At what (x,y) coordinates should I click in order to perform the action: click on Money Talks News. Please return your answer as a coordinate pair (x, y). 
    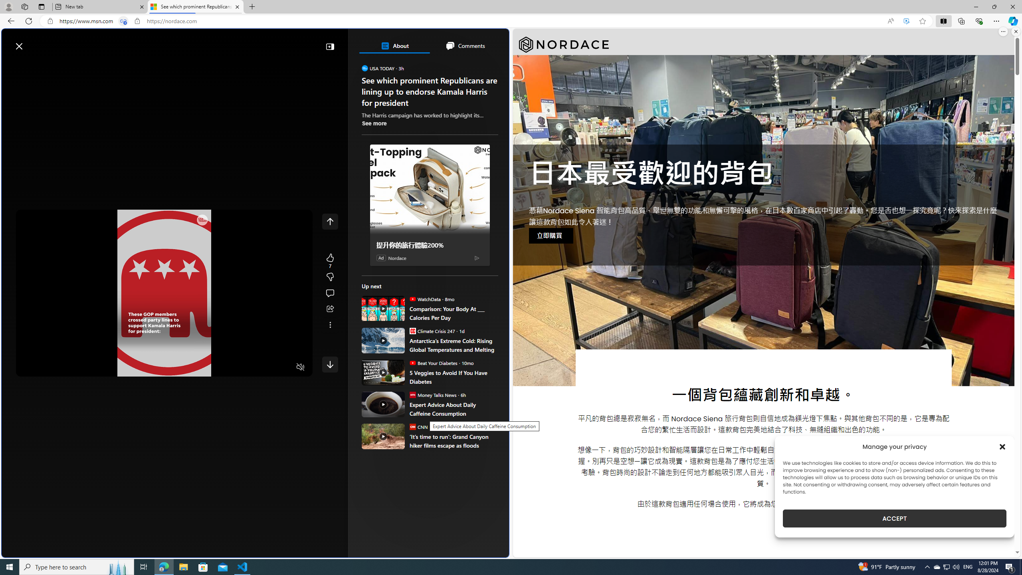
    Looking at the image, I should click on (412, 395).